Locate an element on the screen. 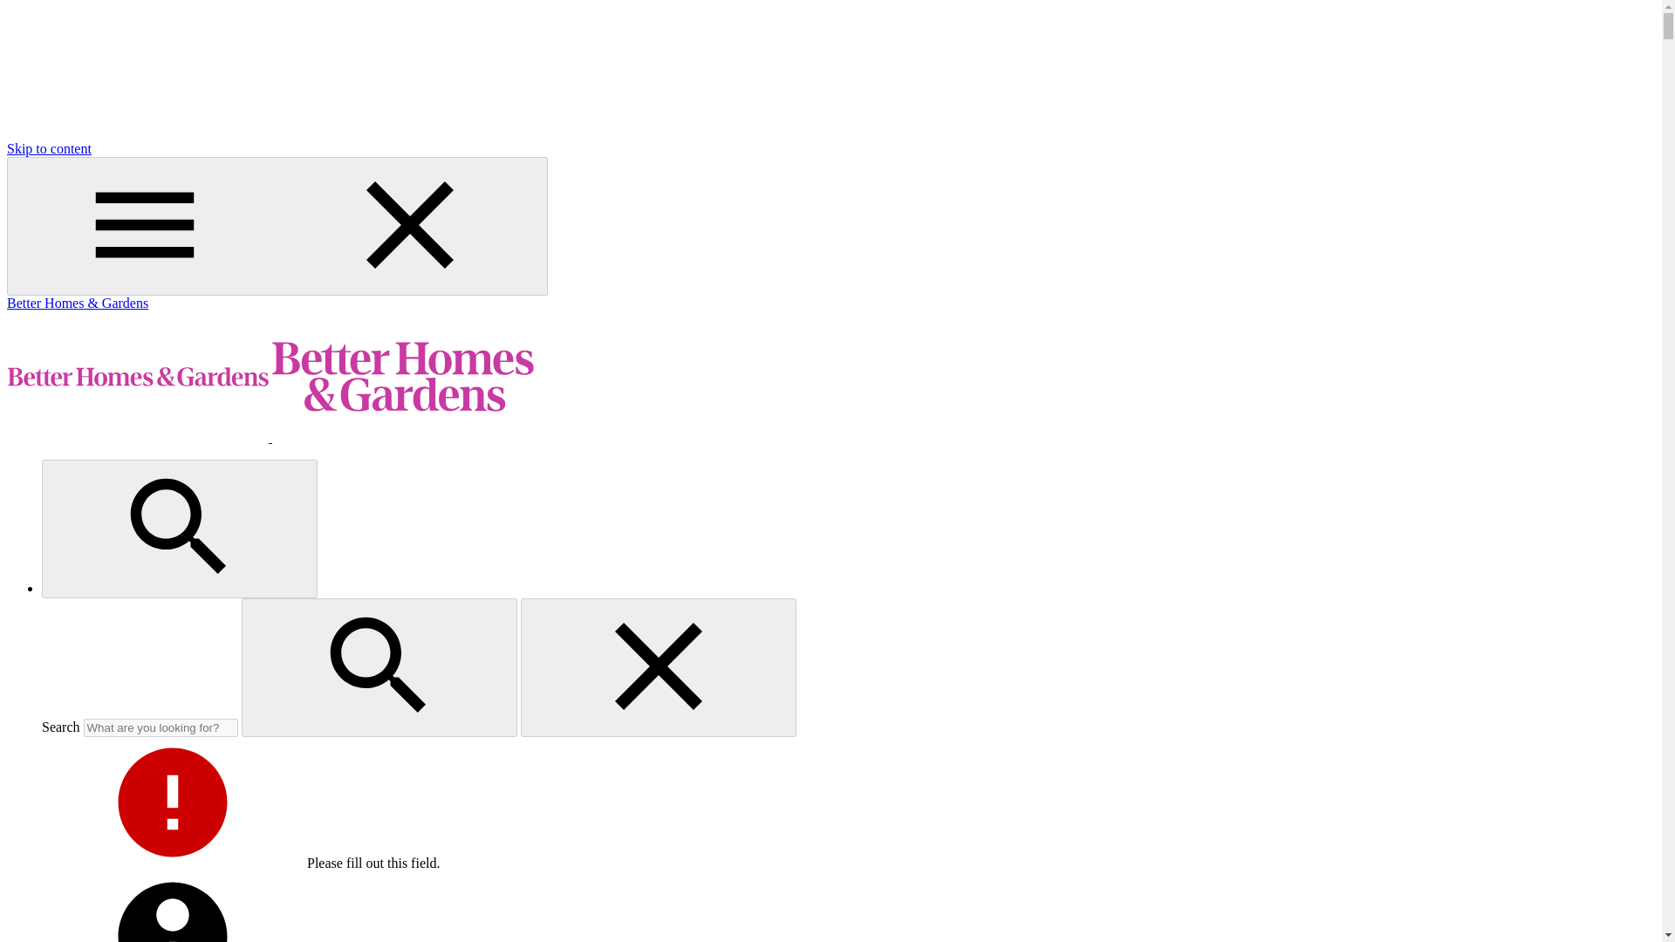 The height and width of the screenshot is (942, 1675). Skip to content is located at coordinates (49, 148).